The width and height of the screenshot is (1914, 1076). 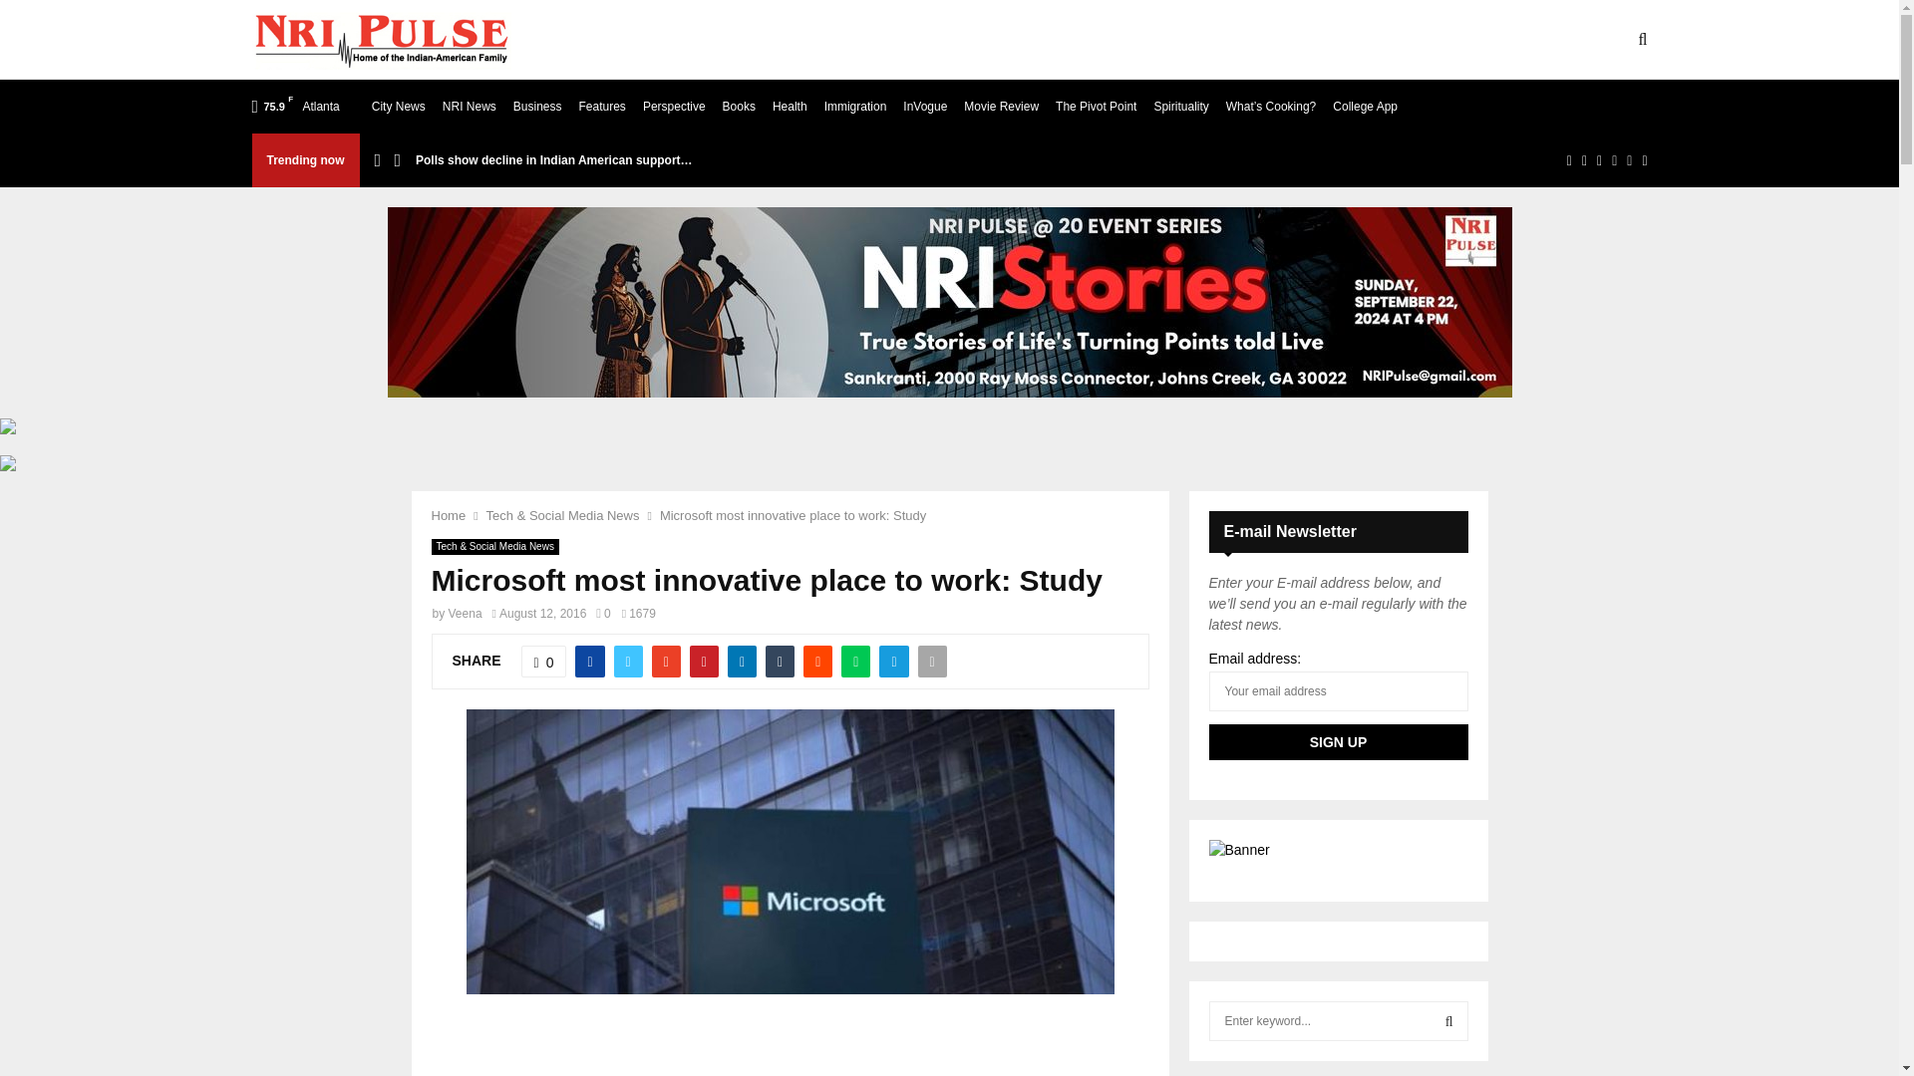 What do you see at coordinates (469, 106) in the screenshot?
I see `NRI News` at bounding box center [469, 106].